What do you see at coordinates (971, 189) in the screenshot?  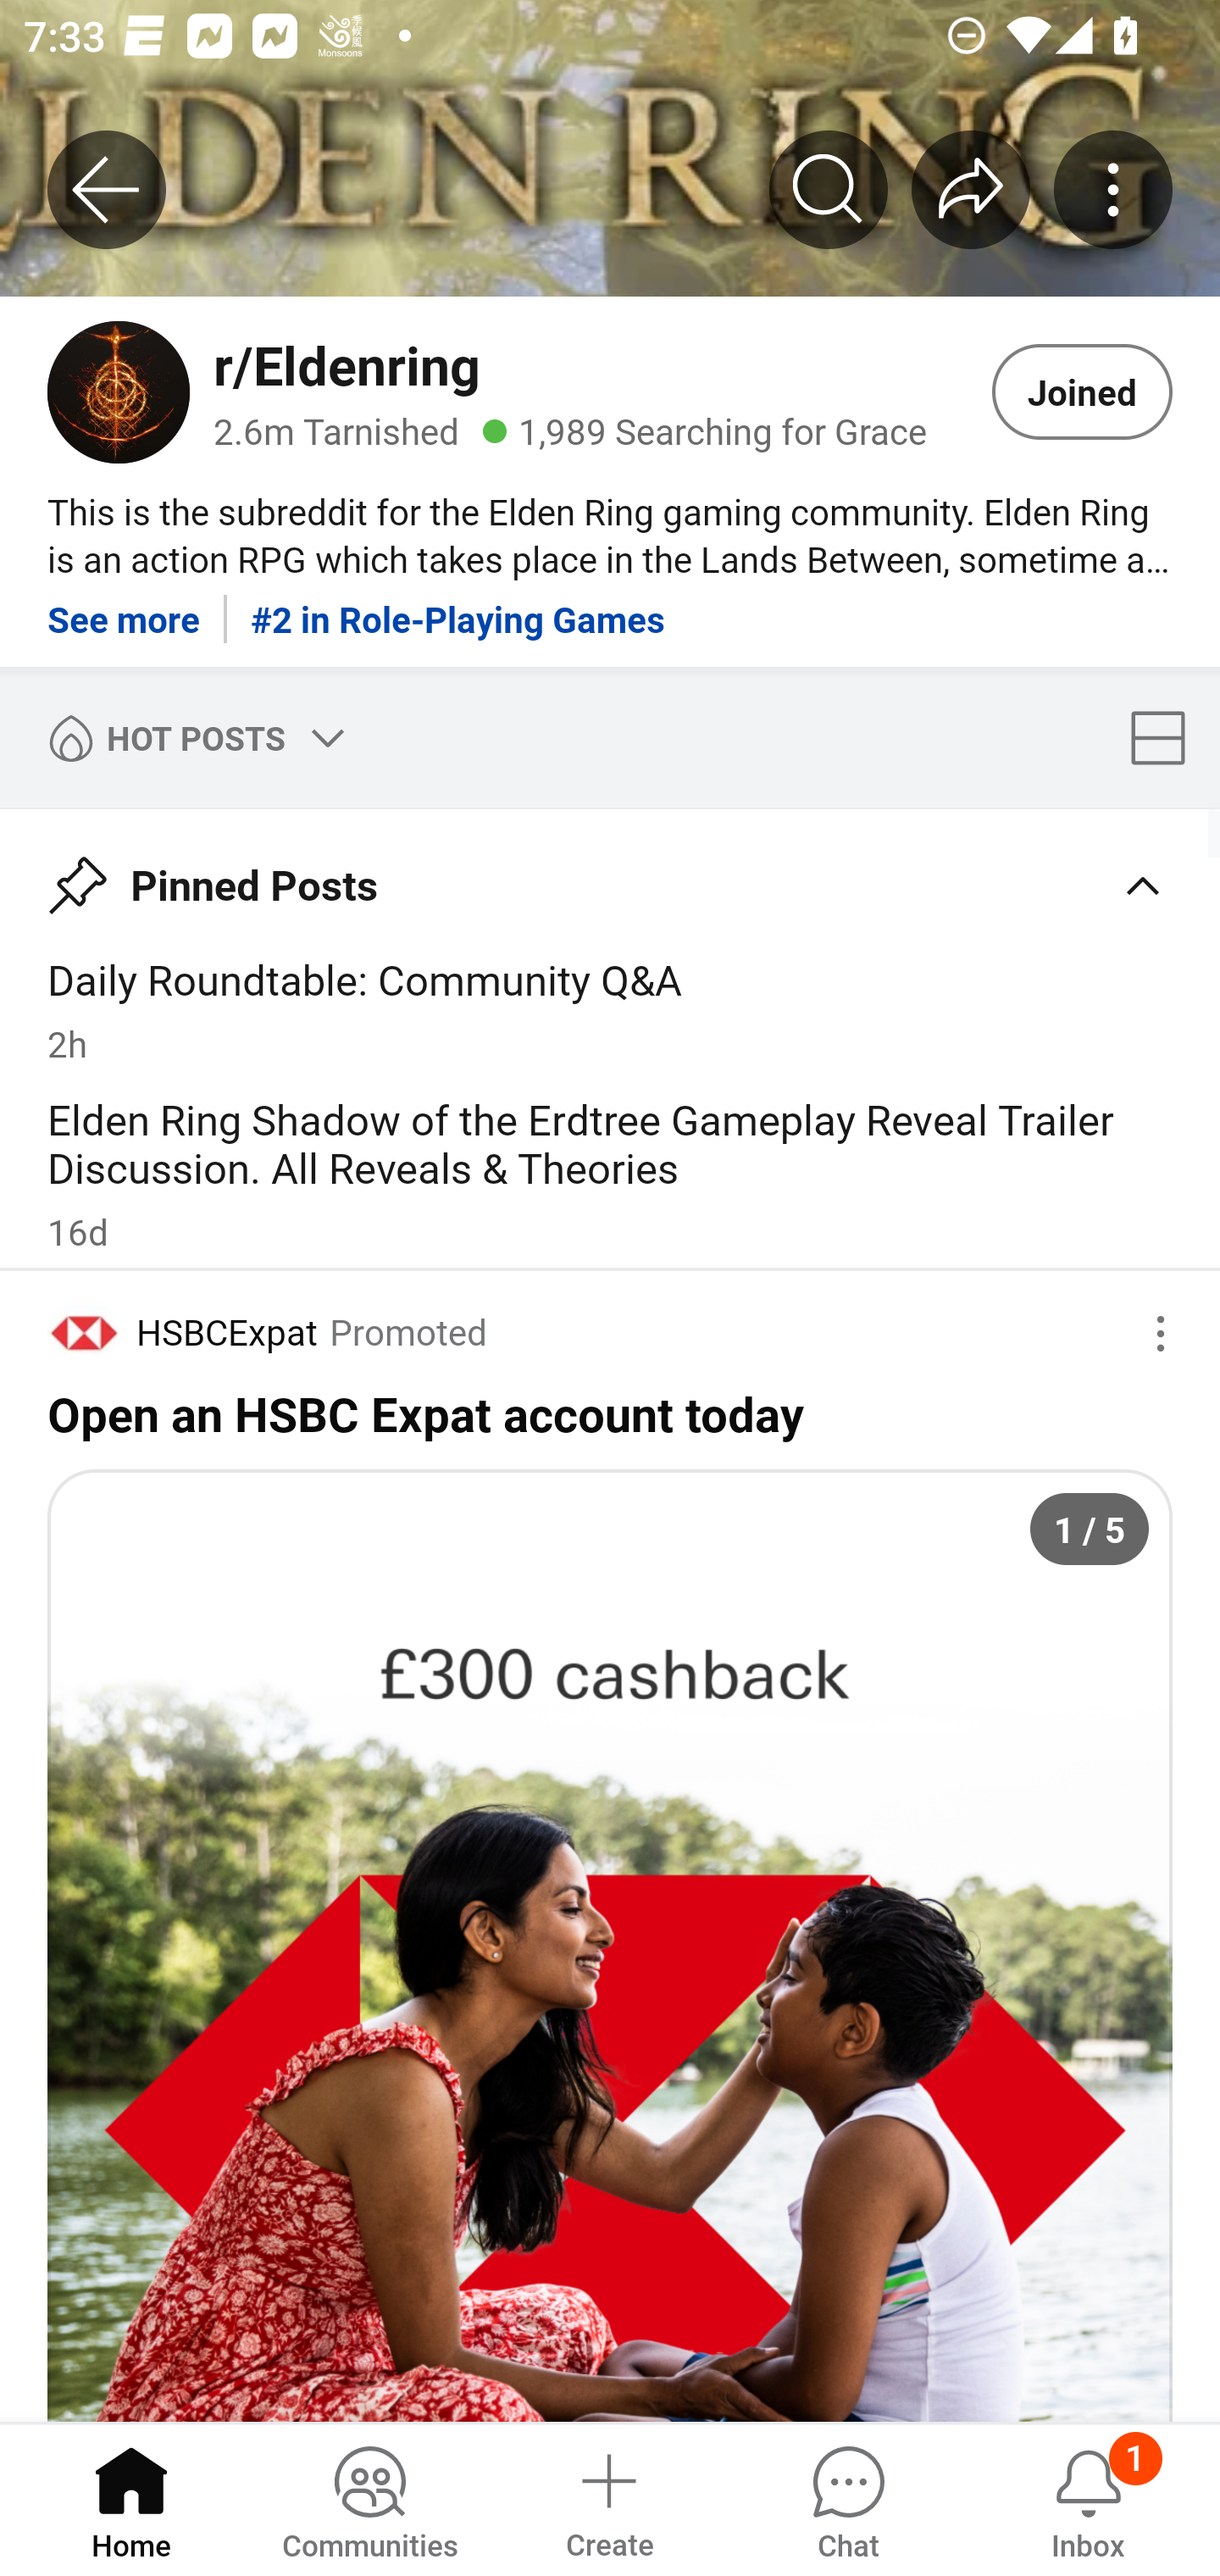 I see `Share r/﻿Eldenring` at bounding box center [971, 189].